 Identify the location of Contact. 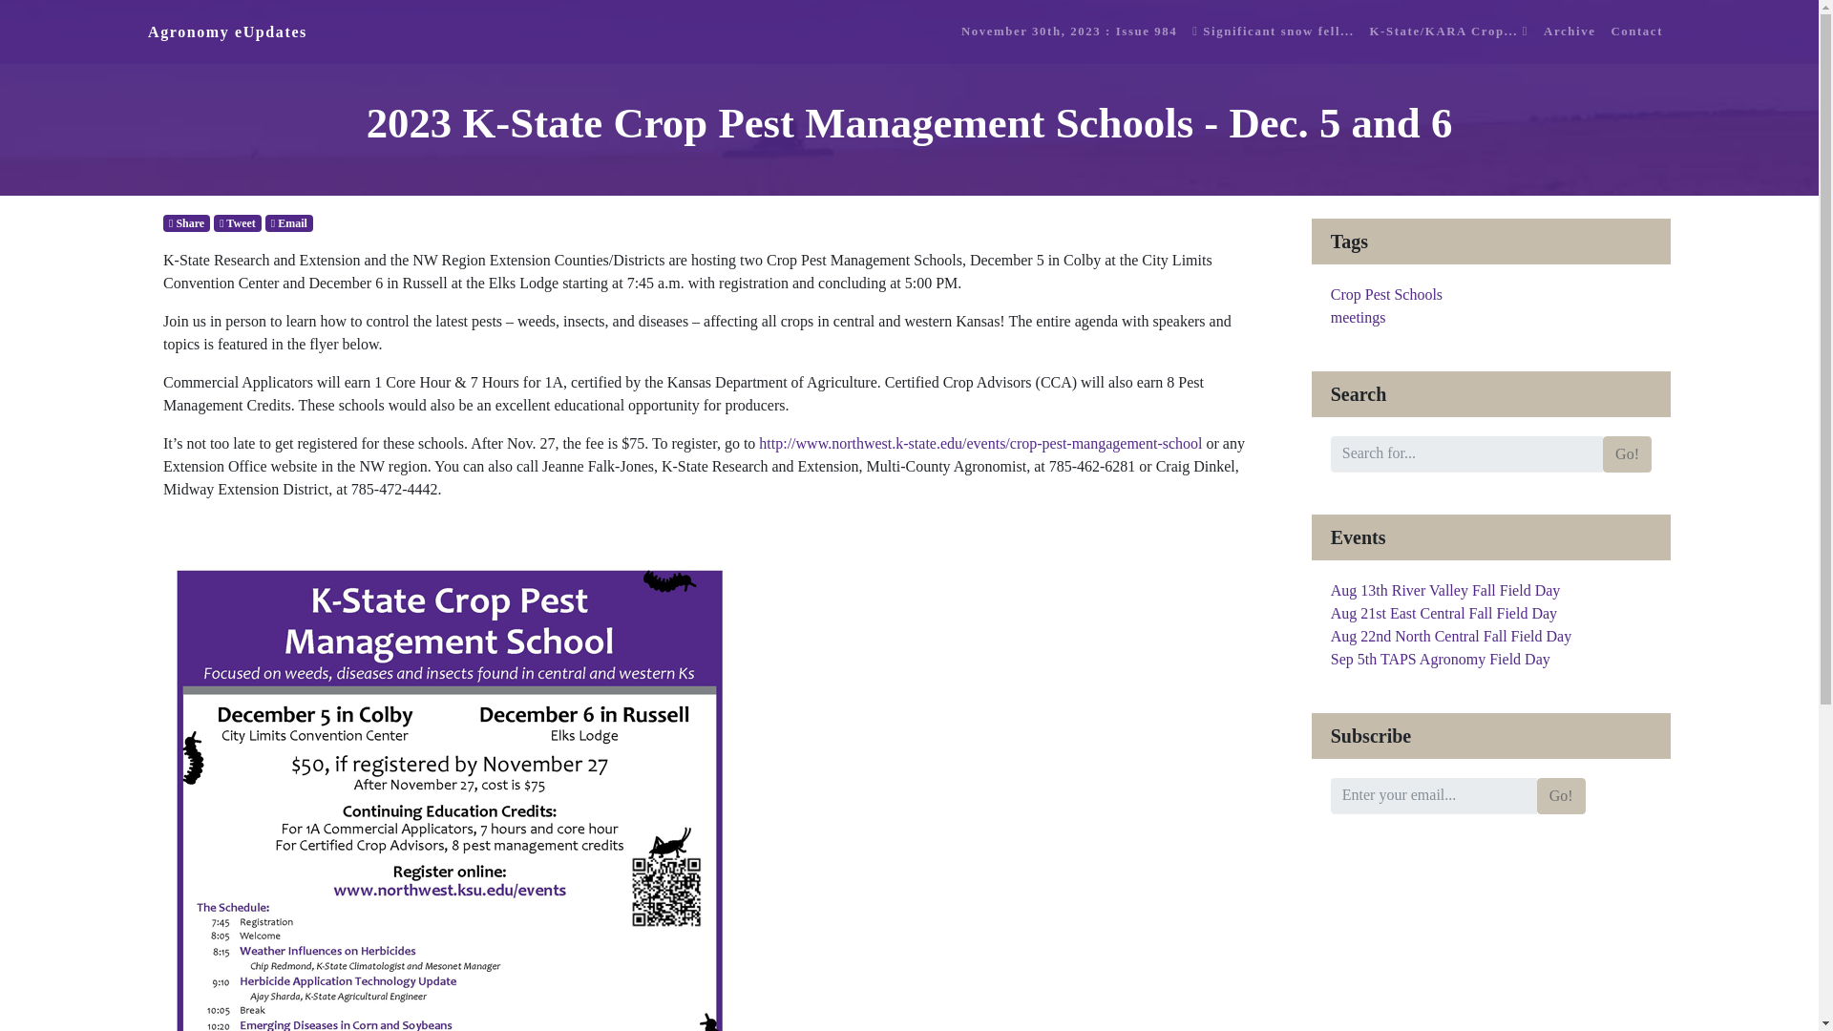
(1636, 32).